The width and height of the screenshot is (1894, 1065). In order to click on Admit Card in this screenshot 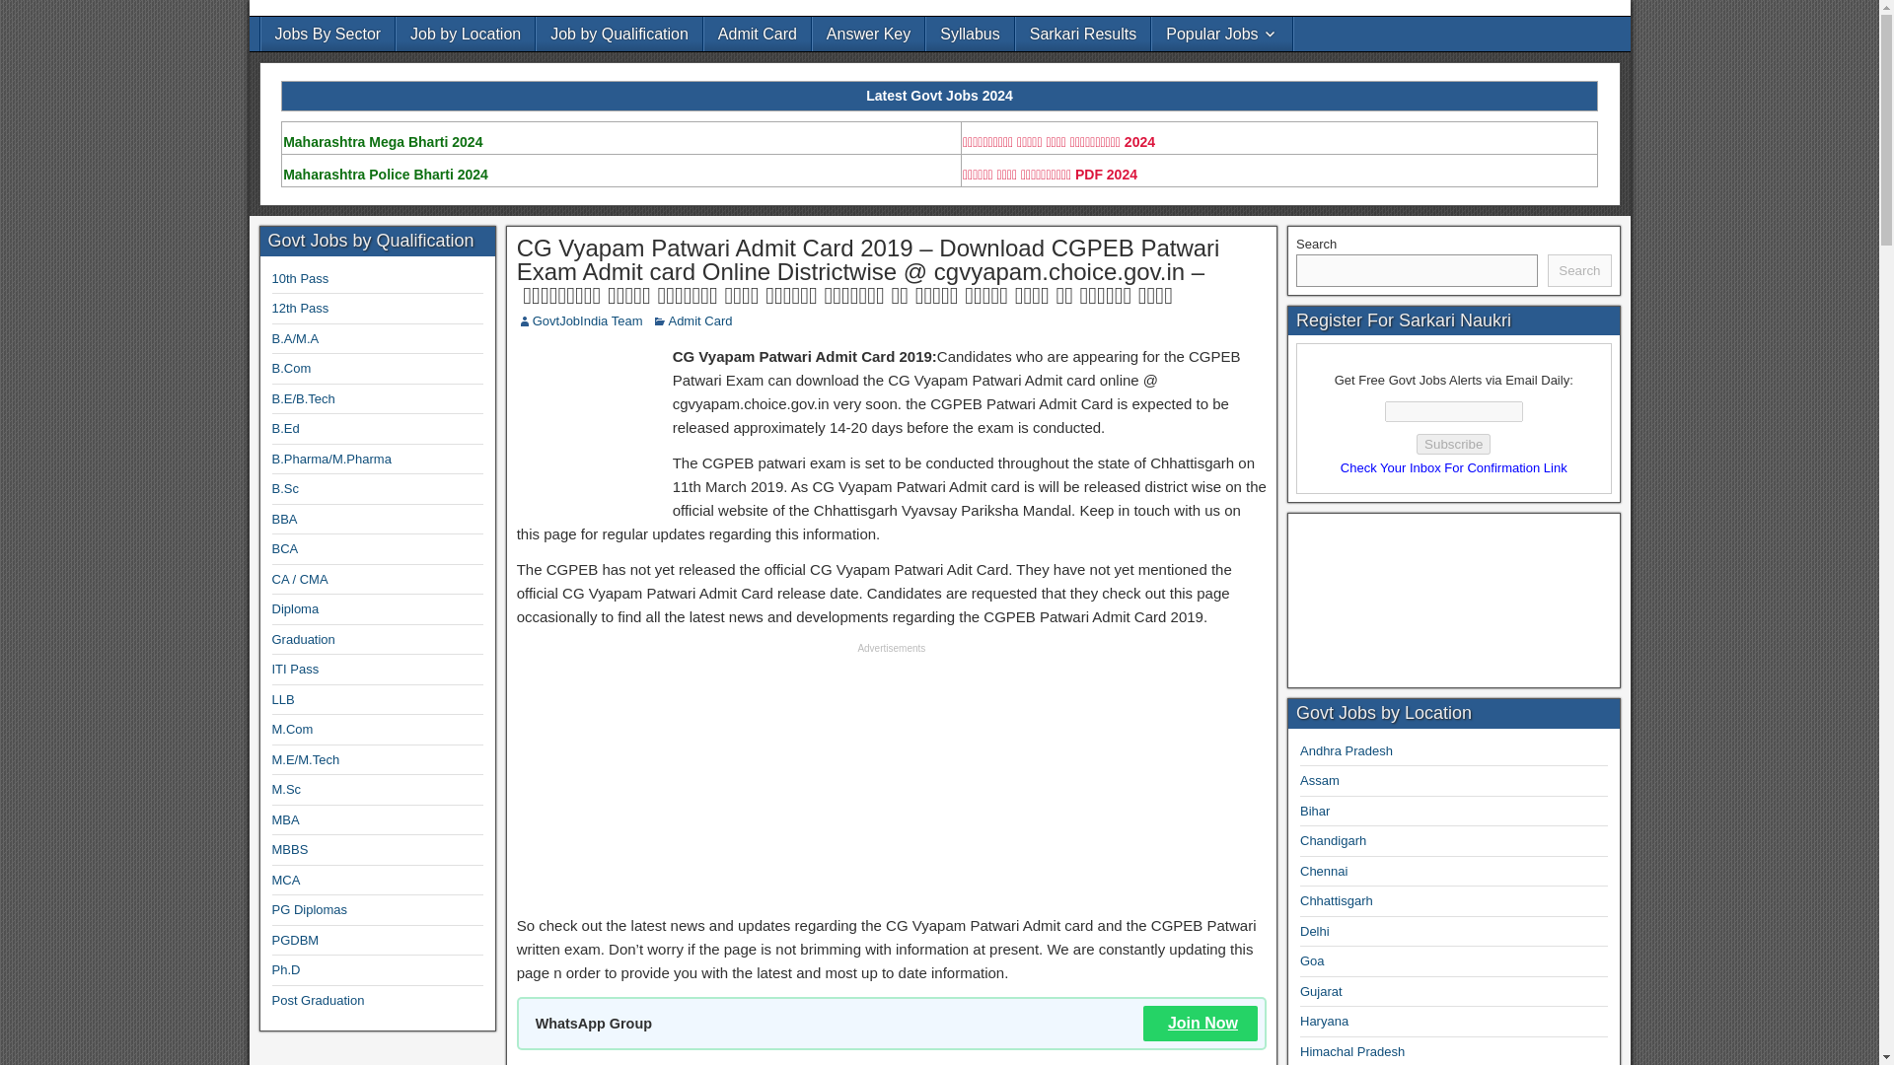, I will do `click(758, 34)`.